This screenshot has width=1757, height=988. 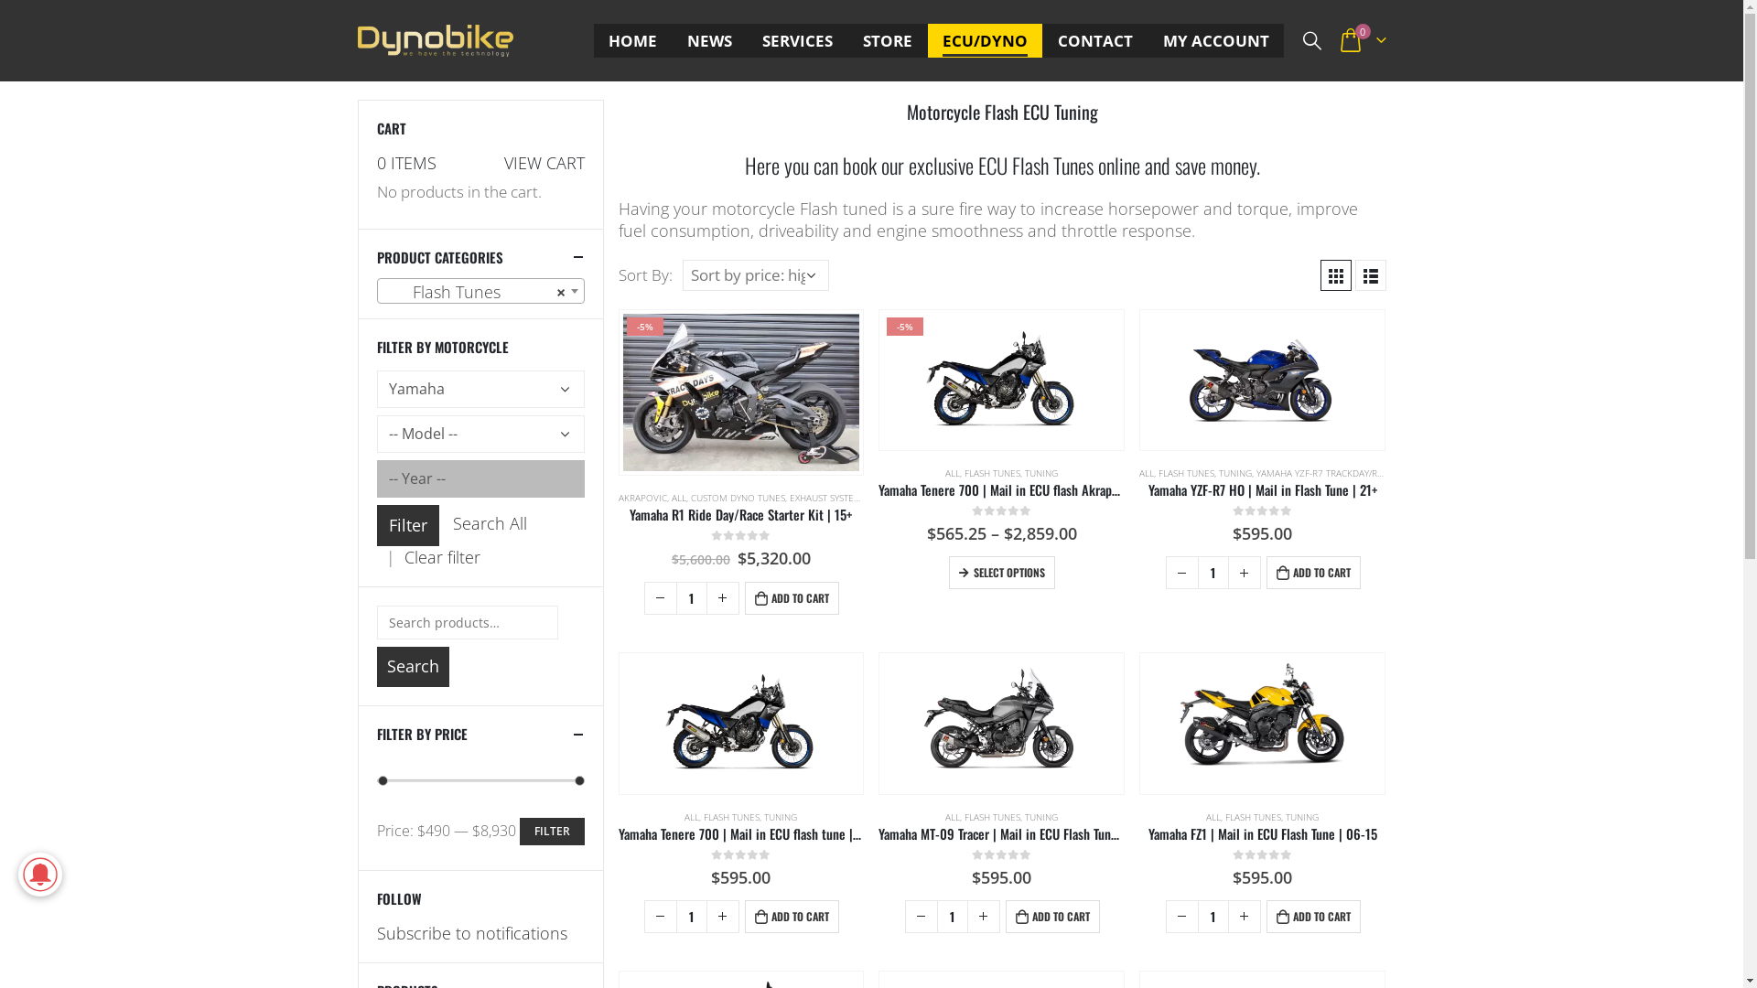 What do you see at coordinates (1263, 490) in the screenshot?
I see `Yamaha YZF-R7 HO | Mail in Flash Tune | 21+` at bounding box center [1263, 490].